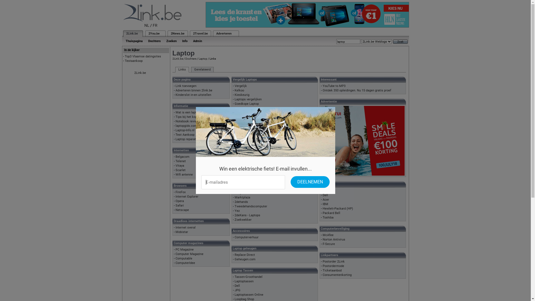 Image resolution: width=535 pixels, height=301 pixels. Describe the element at coordinates (250, 188) in the screenshot. I see `Tweedehands laptops` at that location.